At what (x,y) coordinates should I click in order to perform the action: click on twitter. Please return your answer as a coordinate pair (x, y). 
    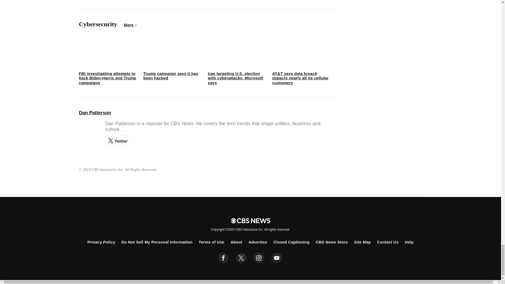
    Looking at the image, I should click on (241, 258).